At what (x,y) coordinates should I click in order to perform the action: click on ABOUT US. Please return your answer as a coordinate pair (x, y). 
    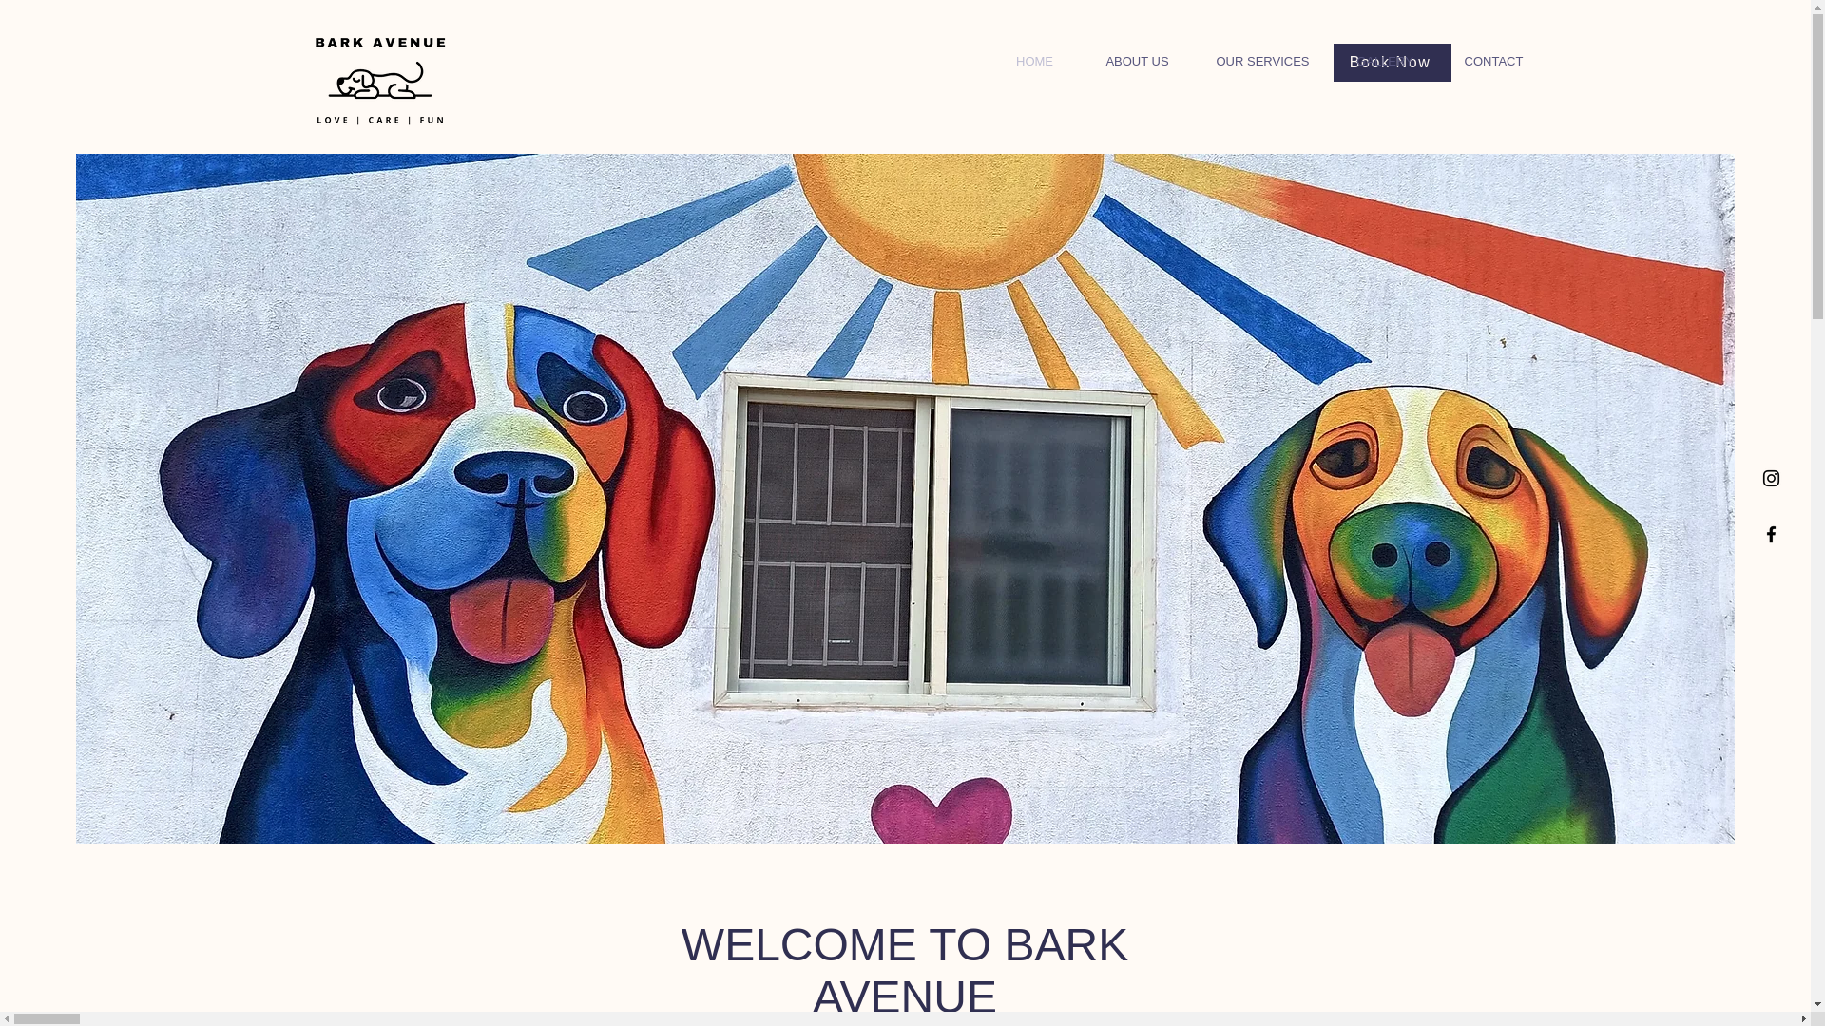
    Looking at the image, I should click on (1137, 61).